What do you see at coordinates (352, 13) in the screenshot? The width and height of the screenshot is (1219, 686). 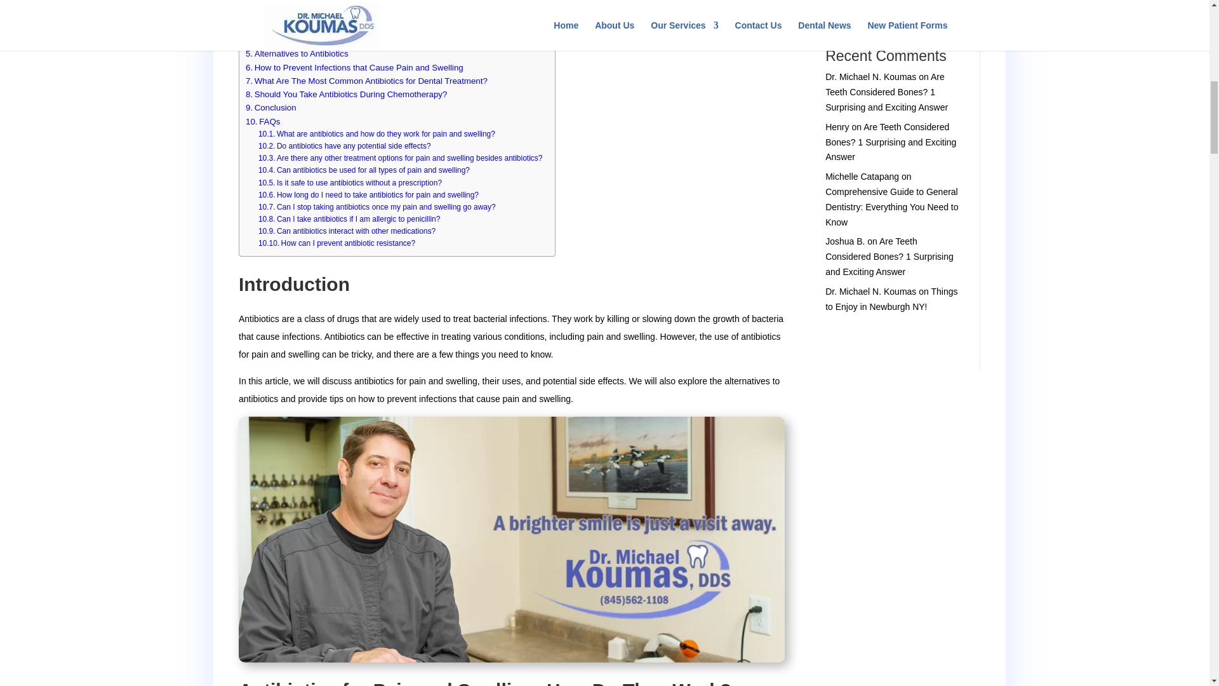 I see `Antibiotics for Pain and Swelling: How Do They Work?` at bounding box center [352, 13].